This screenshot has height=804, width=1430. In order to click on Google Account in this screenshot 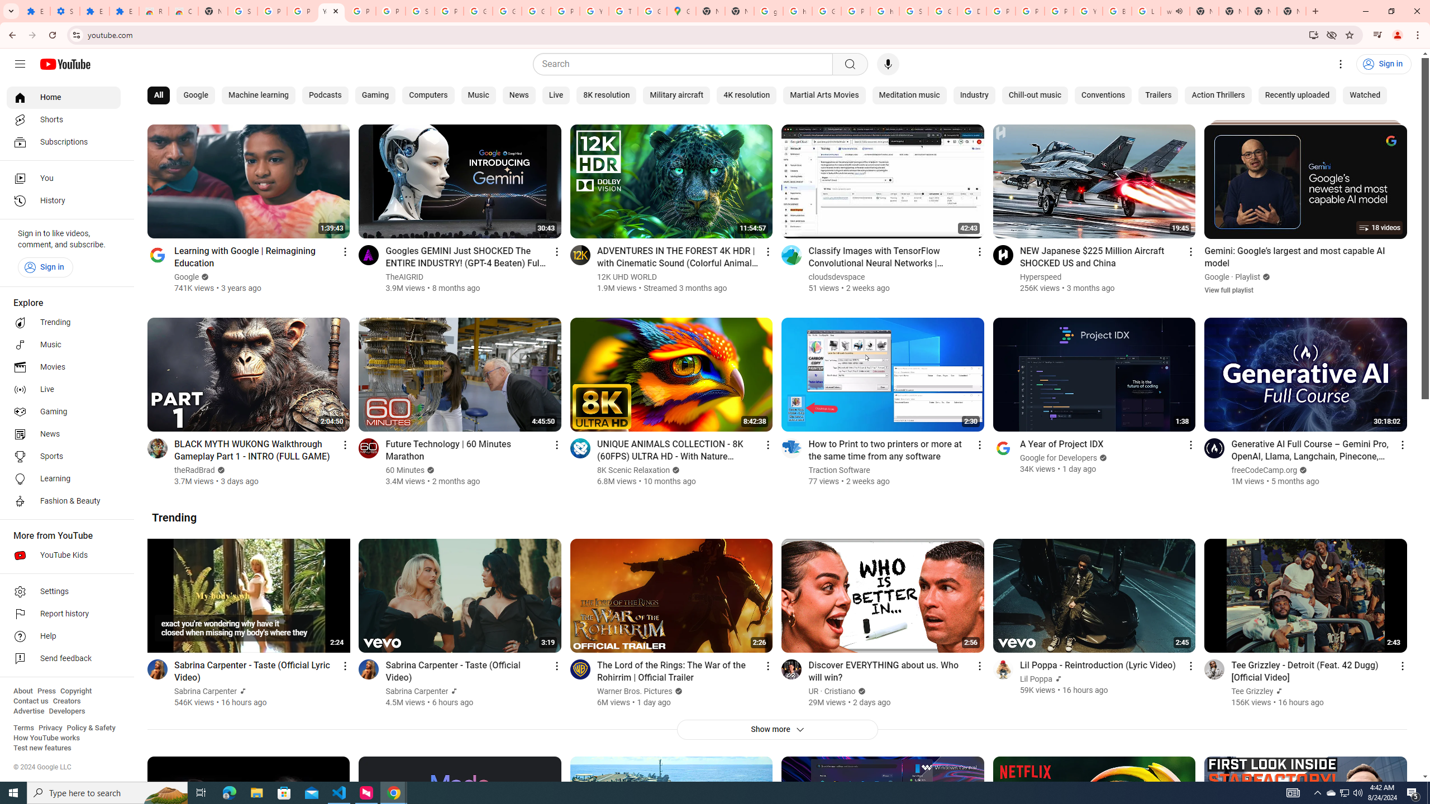, I will do `click(478, 11)`.